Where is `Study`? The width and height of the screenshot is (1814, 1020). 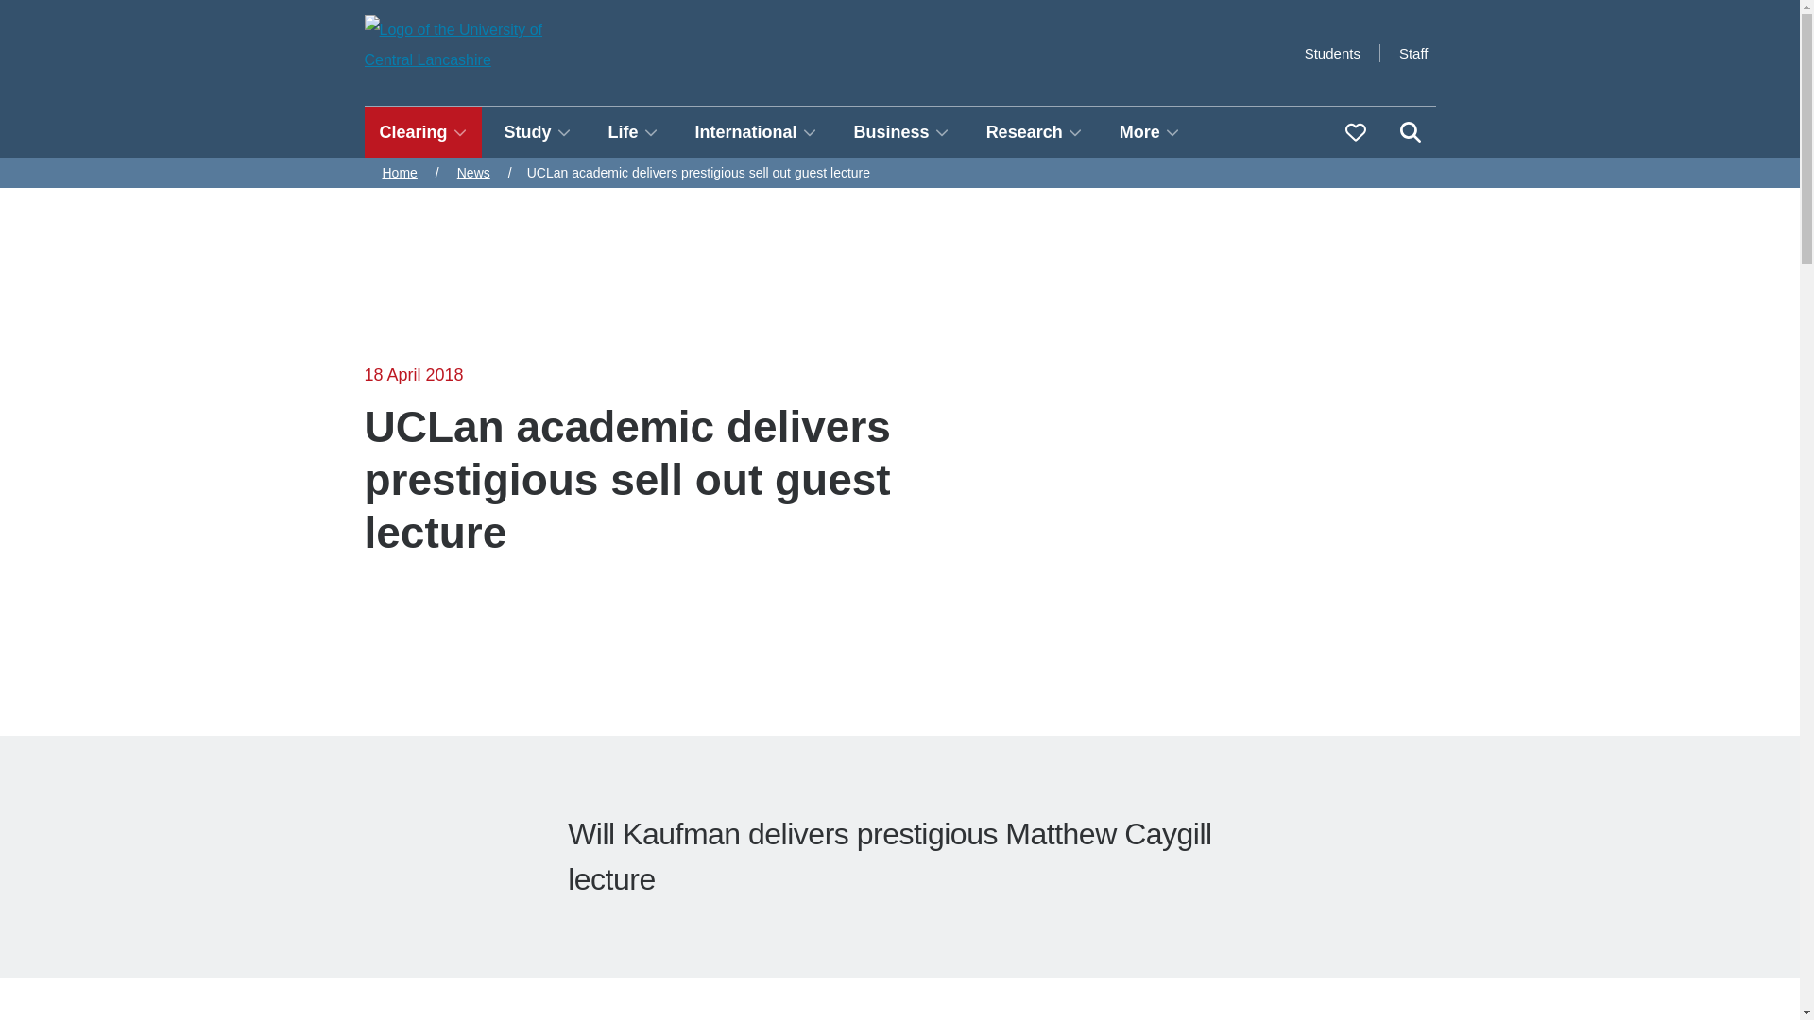 Study is located at coordinates (538, 132).